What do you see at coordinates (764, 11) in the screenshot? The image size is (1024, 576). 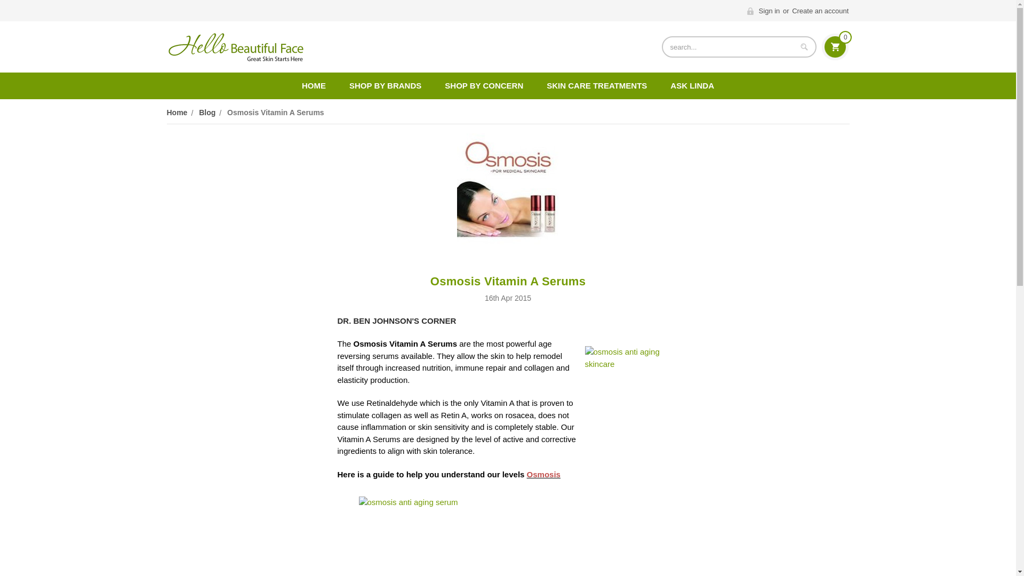 I see `Sign in` at bounding box center [764, 11].